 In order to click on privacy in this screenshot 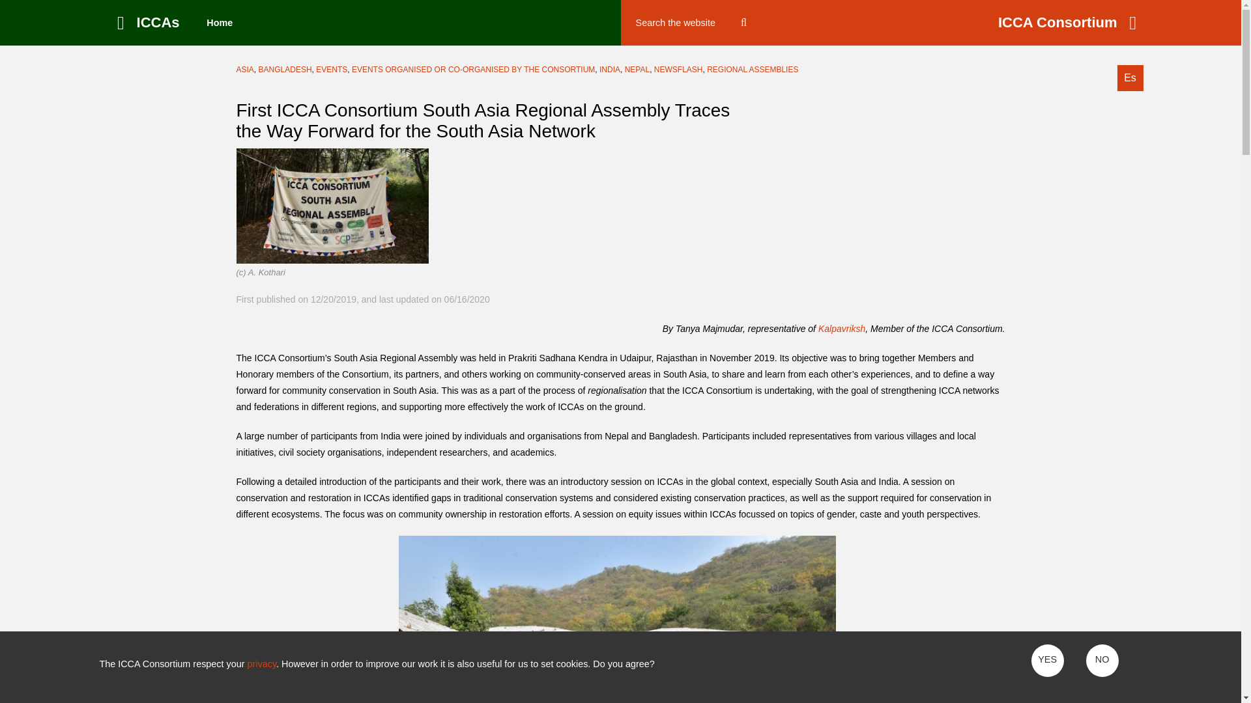, I will do `click(262, 664)`.